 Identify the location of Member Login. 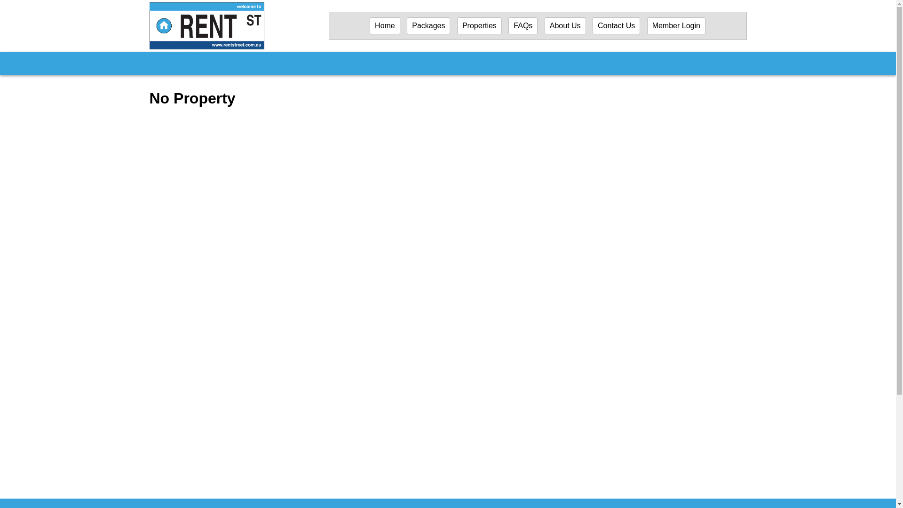
(676, 25).